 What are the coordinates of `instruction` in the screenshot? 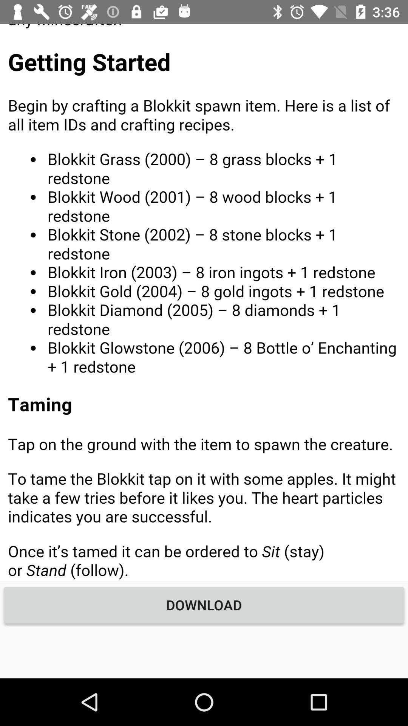 It's located at (204, 302).